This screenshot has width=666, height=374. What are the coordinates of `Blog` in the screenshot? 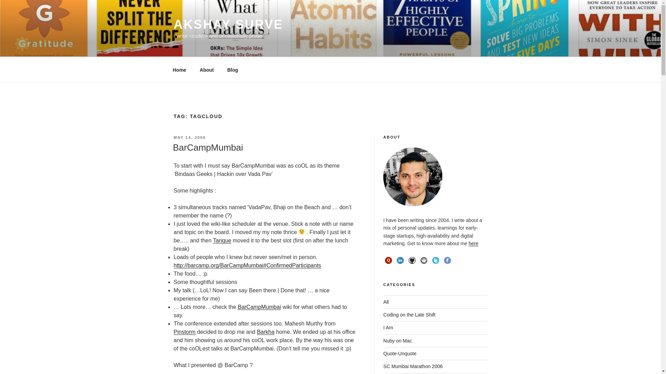 It's located at (232, 70).